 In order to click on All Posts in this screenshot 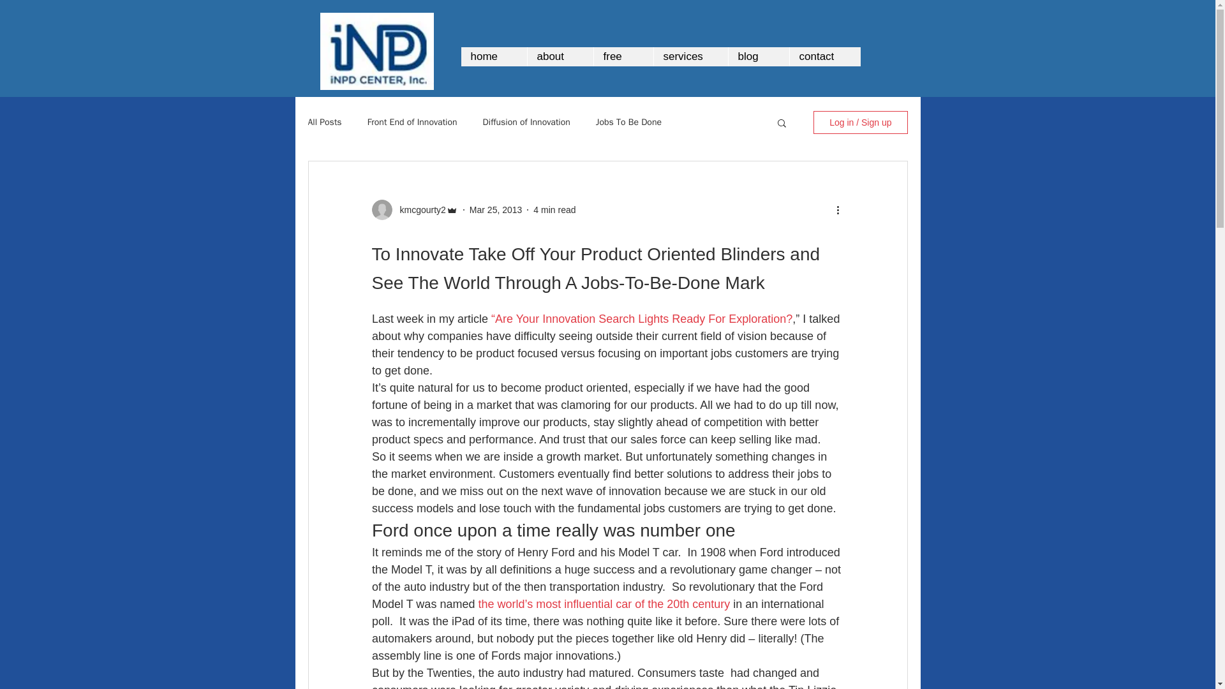, I will do `click(324, 122)`.